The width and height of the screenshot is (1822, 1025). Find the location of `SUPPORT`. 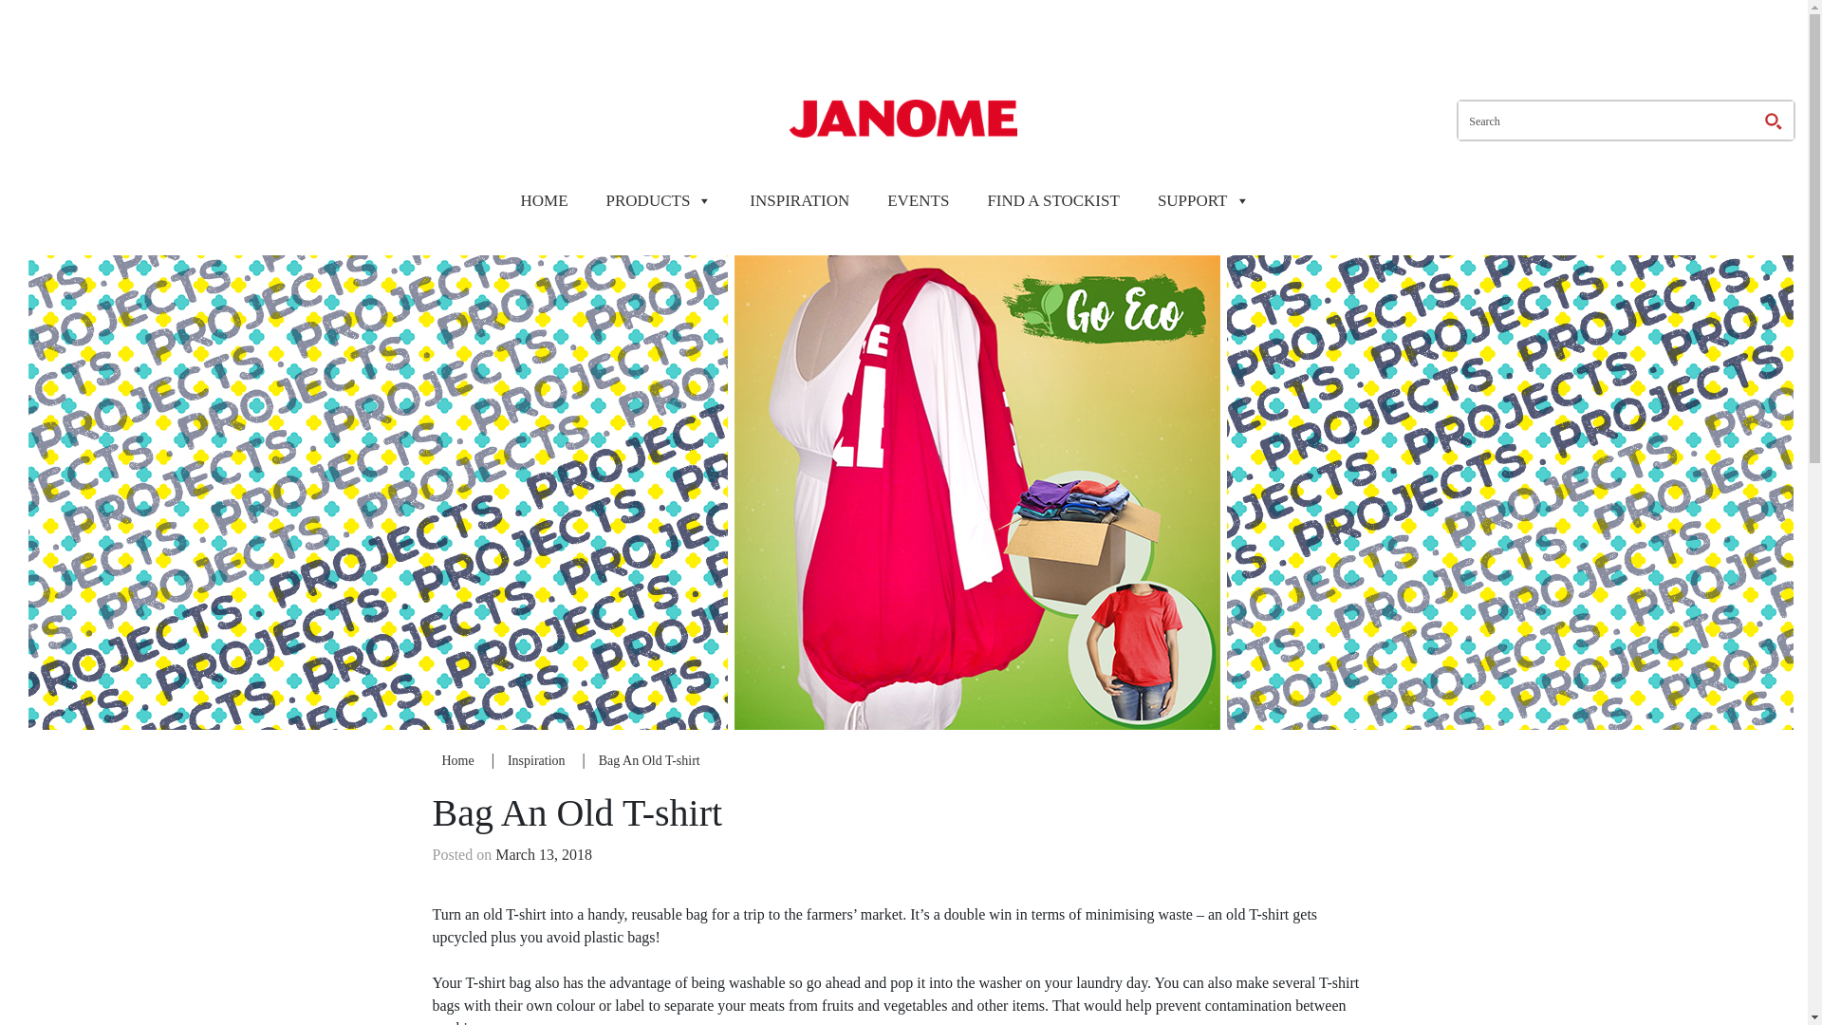

SUPPORT is located at coordinates (1203, 200).